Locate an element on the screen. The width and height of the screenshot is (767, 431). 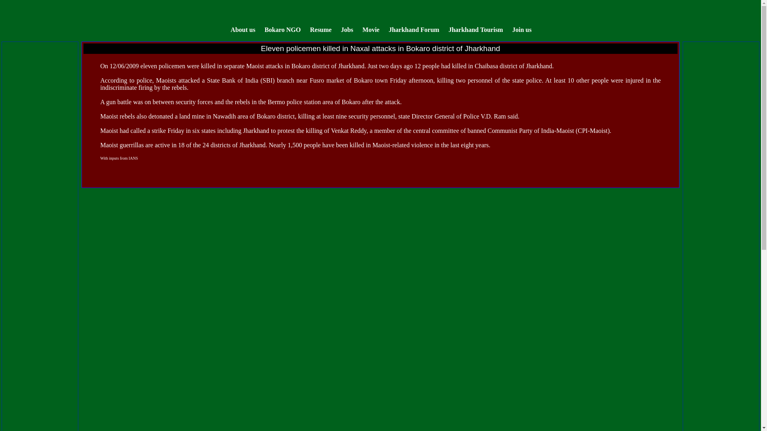
Jharkhand Forum is located at coordinates (414, 29).